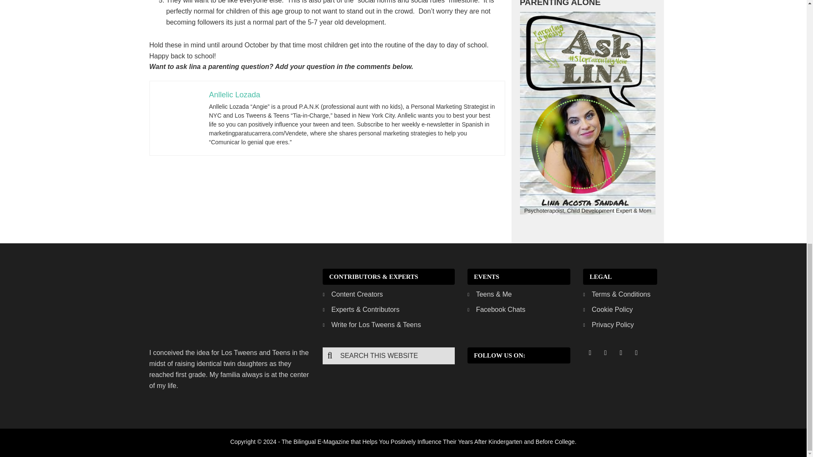 The width and height of the screenshot is (813, 457). I want to click on Lostweens Twitter, so click(605, 353).